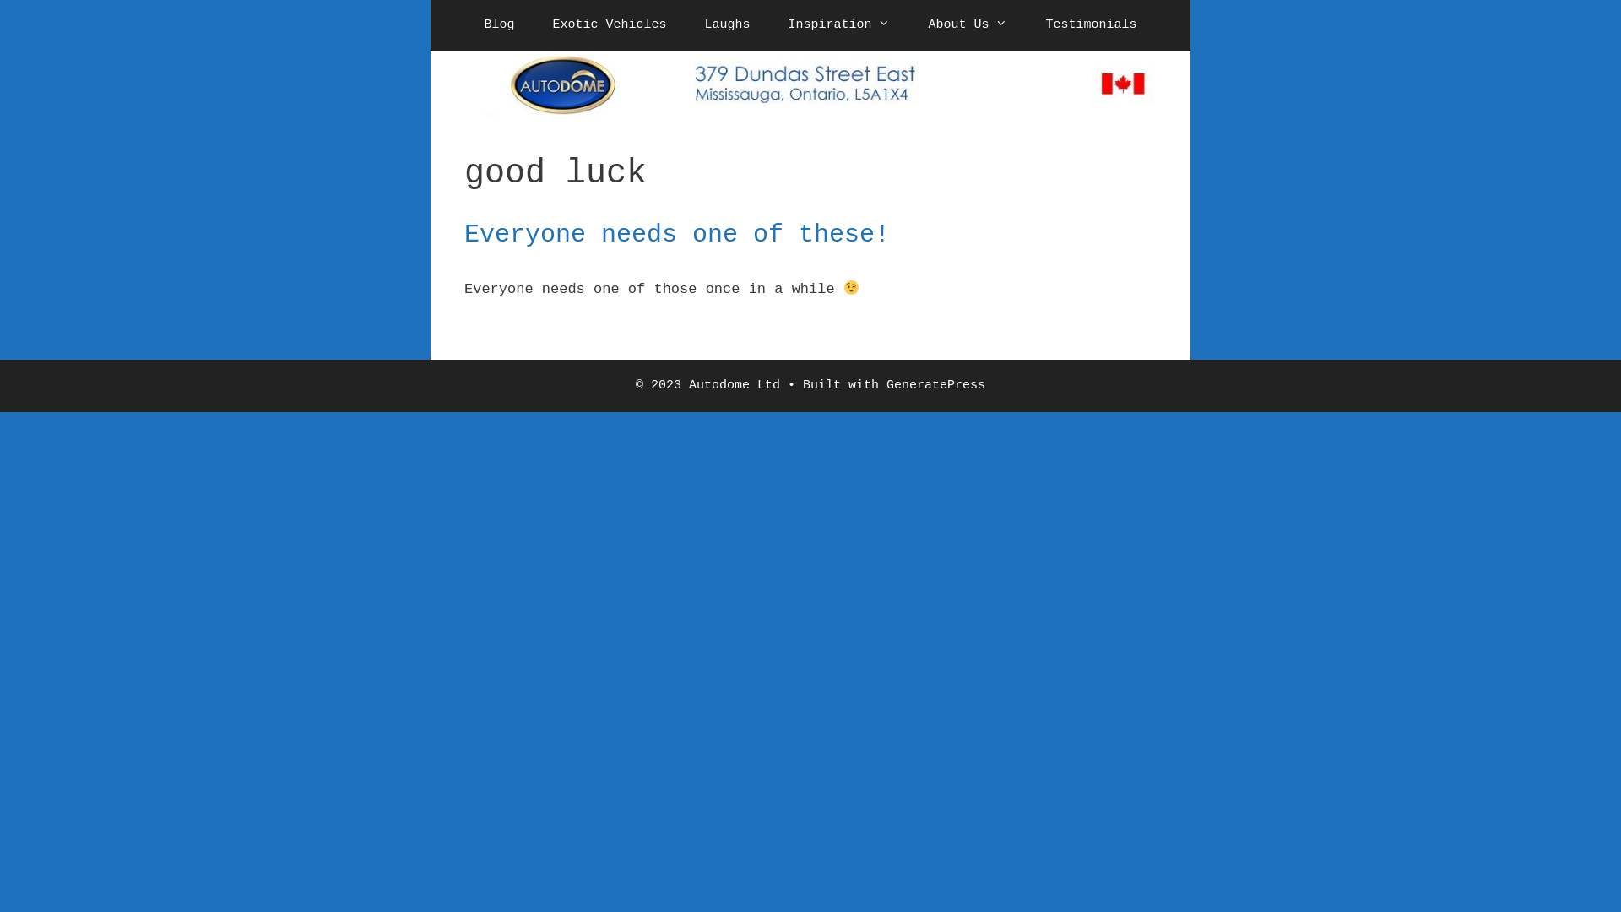 Image resolution: width=1621 pixels, height=912 pixels. Describe the element at coordinates (839, 25) in the screenshot. I see `Inspiration` at that location.